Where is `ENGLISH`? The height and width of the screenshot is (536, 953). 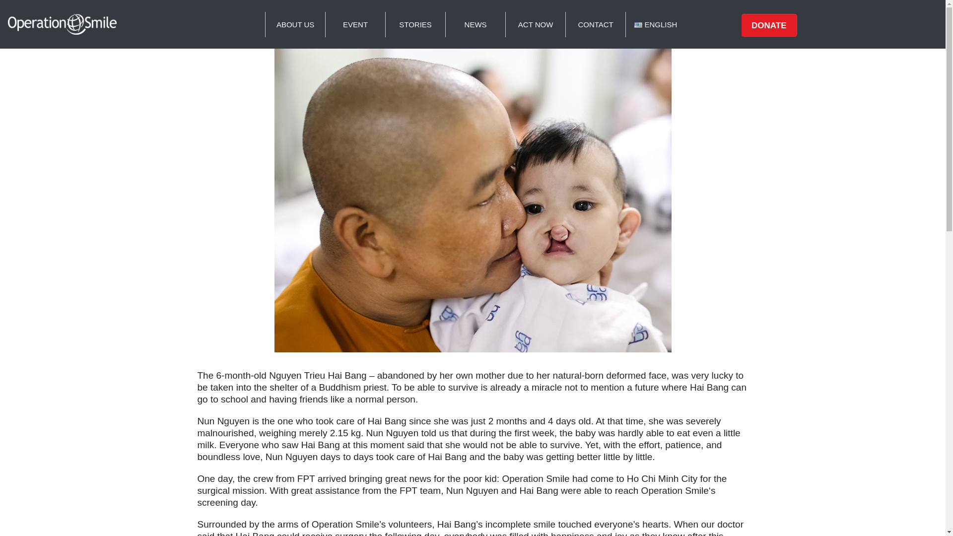 ENGLISH is located at coordinates (655, 24).